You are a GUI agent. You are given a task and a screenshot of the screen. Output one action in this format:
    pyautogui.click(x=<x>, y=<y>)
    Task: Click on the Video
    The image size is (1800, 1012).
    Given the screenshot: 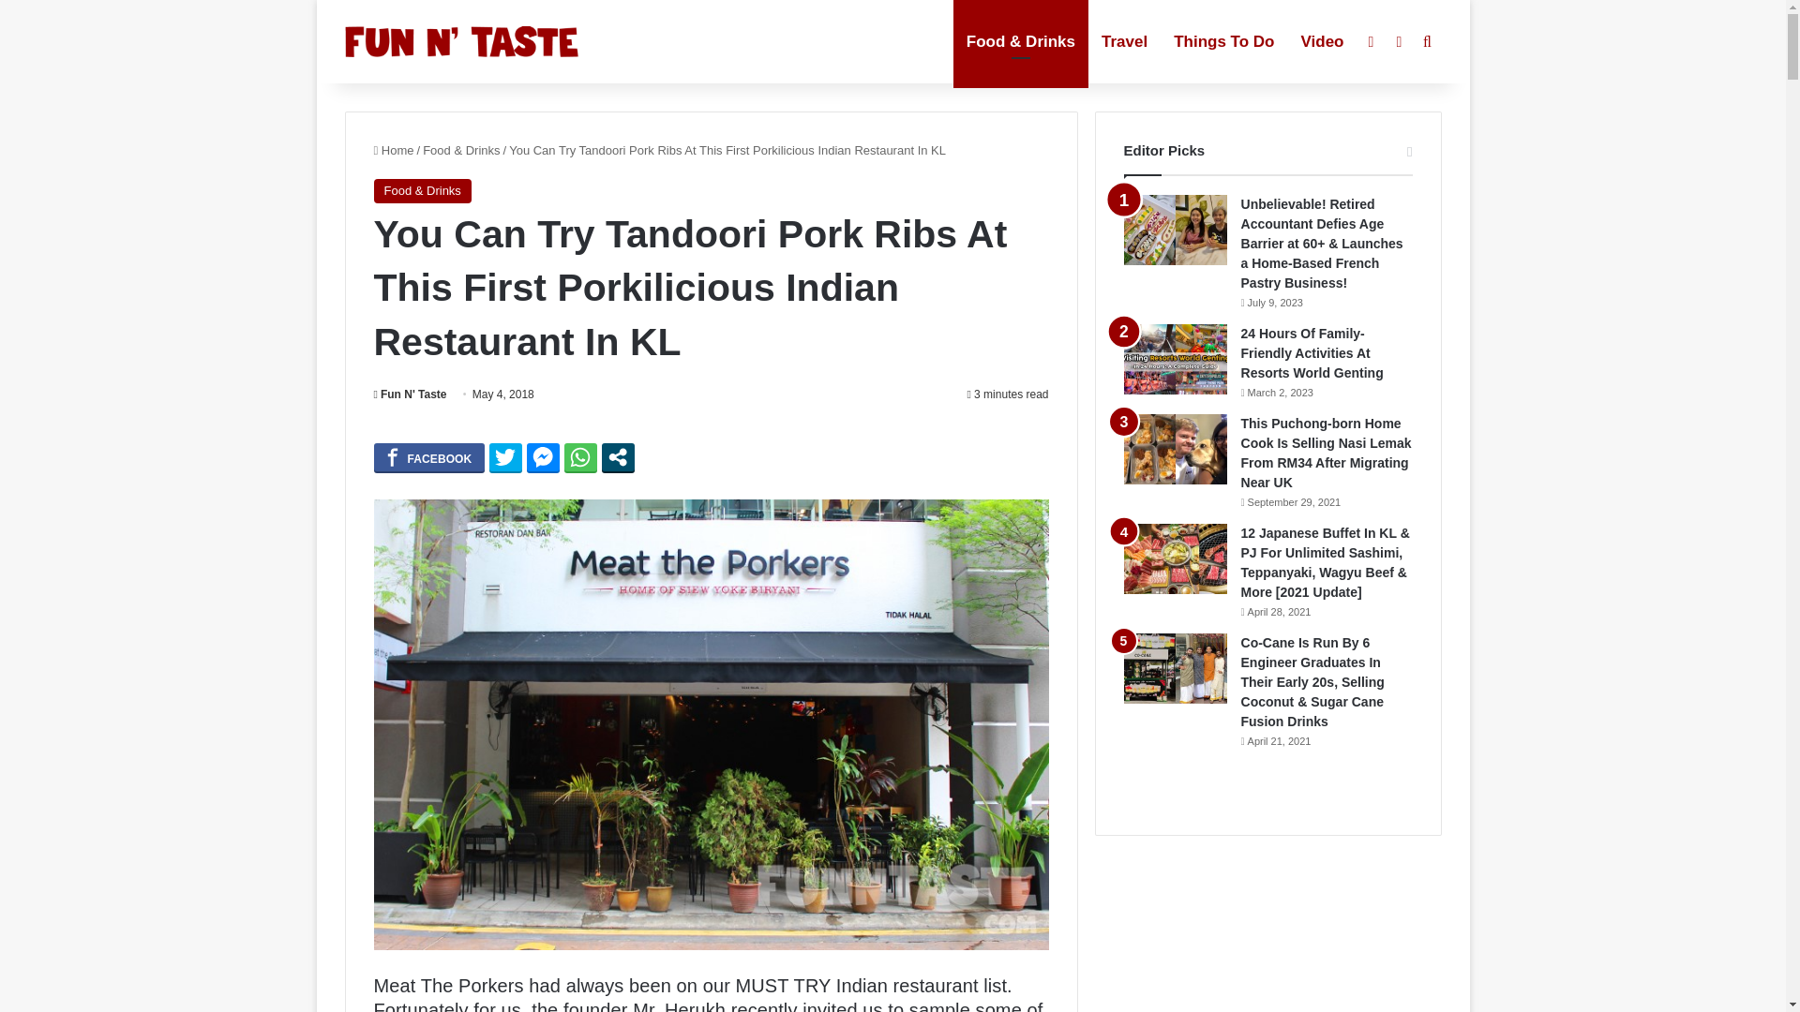 What is the action you would take?
    pyautogui.click(x=1322, y=41)
    